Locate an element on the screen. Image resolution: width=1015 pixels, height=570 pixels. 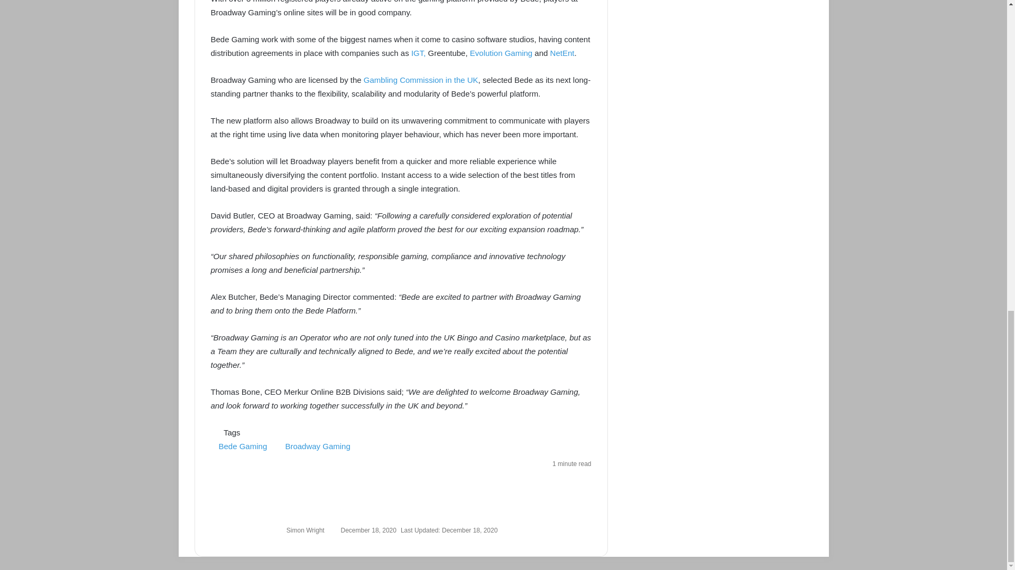
Evolution Gaming is located at coordinates (501, 53).